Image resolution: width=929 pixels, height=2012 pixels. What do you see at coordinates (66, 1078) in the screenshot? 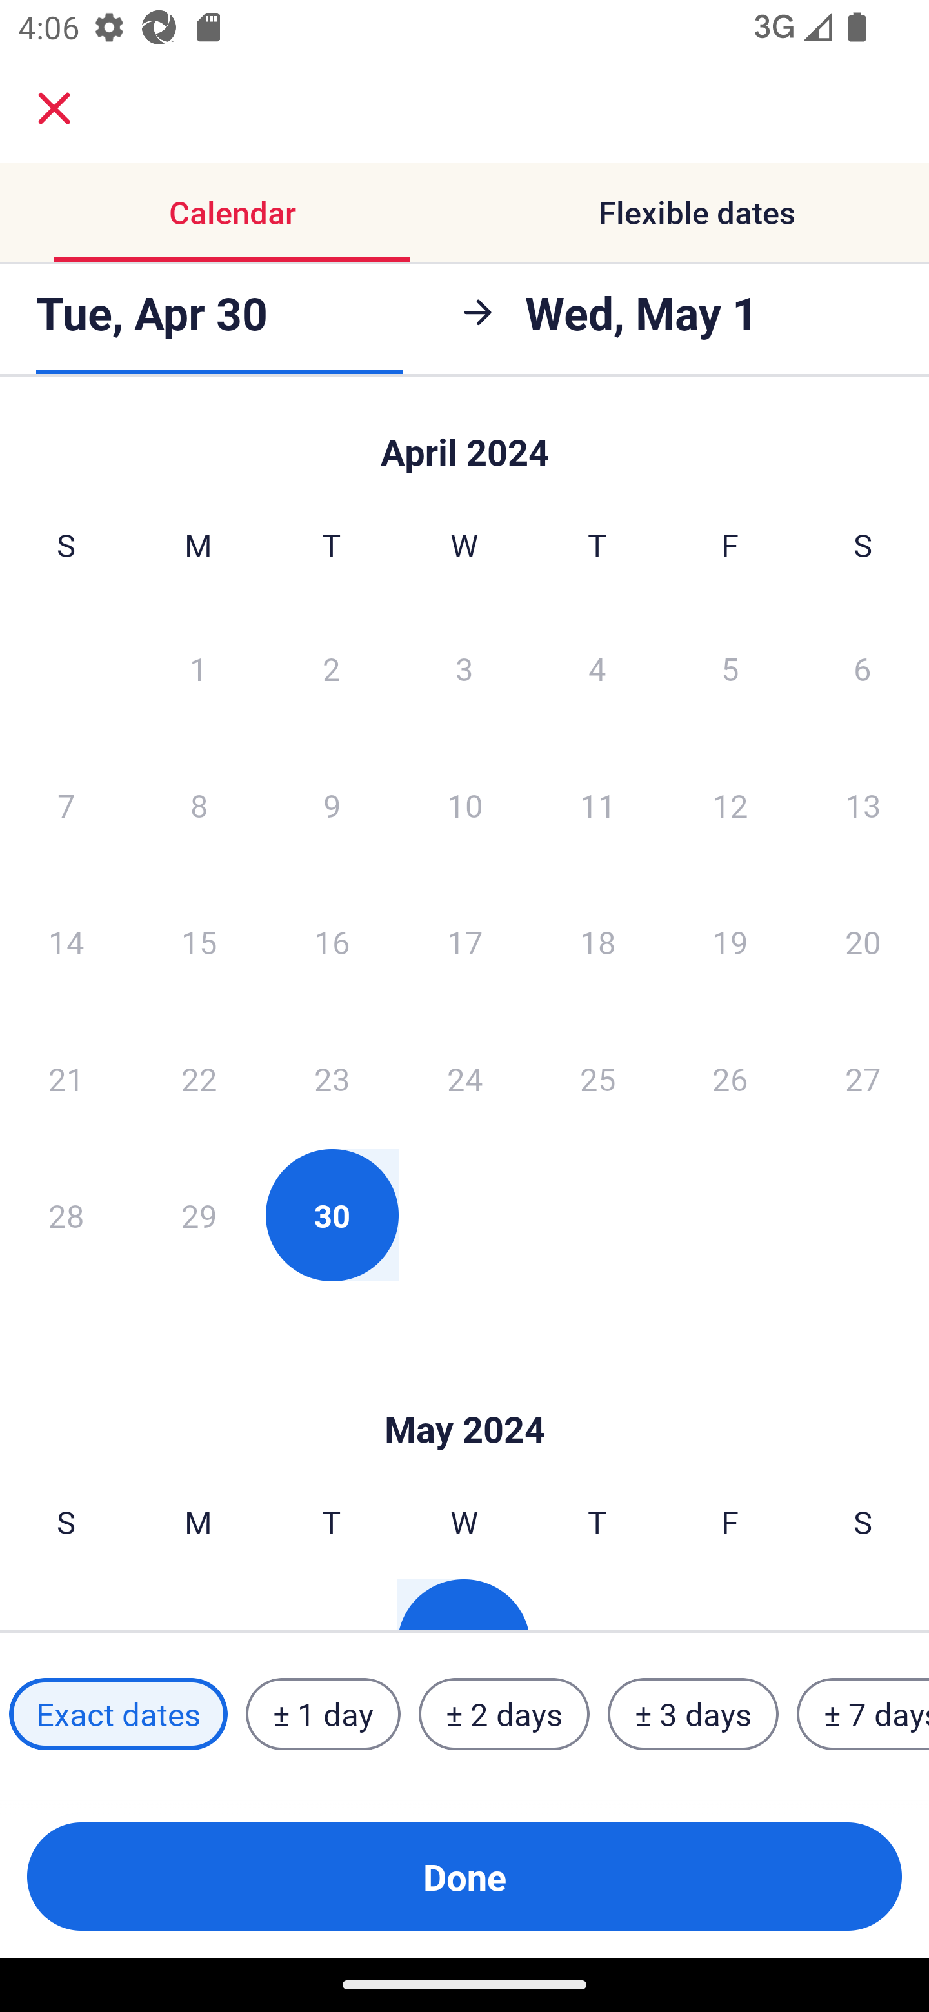
I see `21 Sunday, April 21, 2024` at bounding box center [66, 1078].